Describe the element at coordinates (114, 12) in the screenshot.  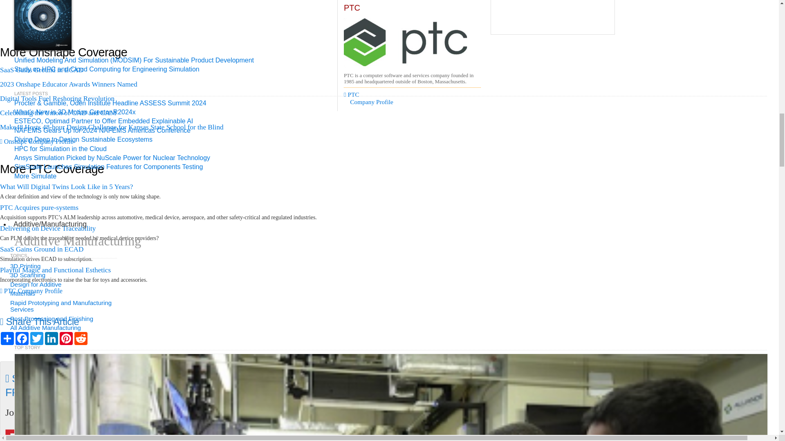
I see `YouTube video player` at that location.